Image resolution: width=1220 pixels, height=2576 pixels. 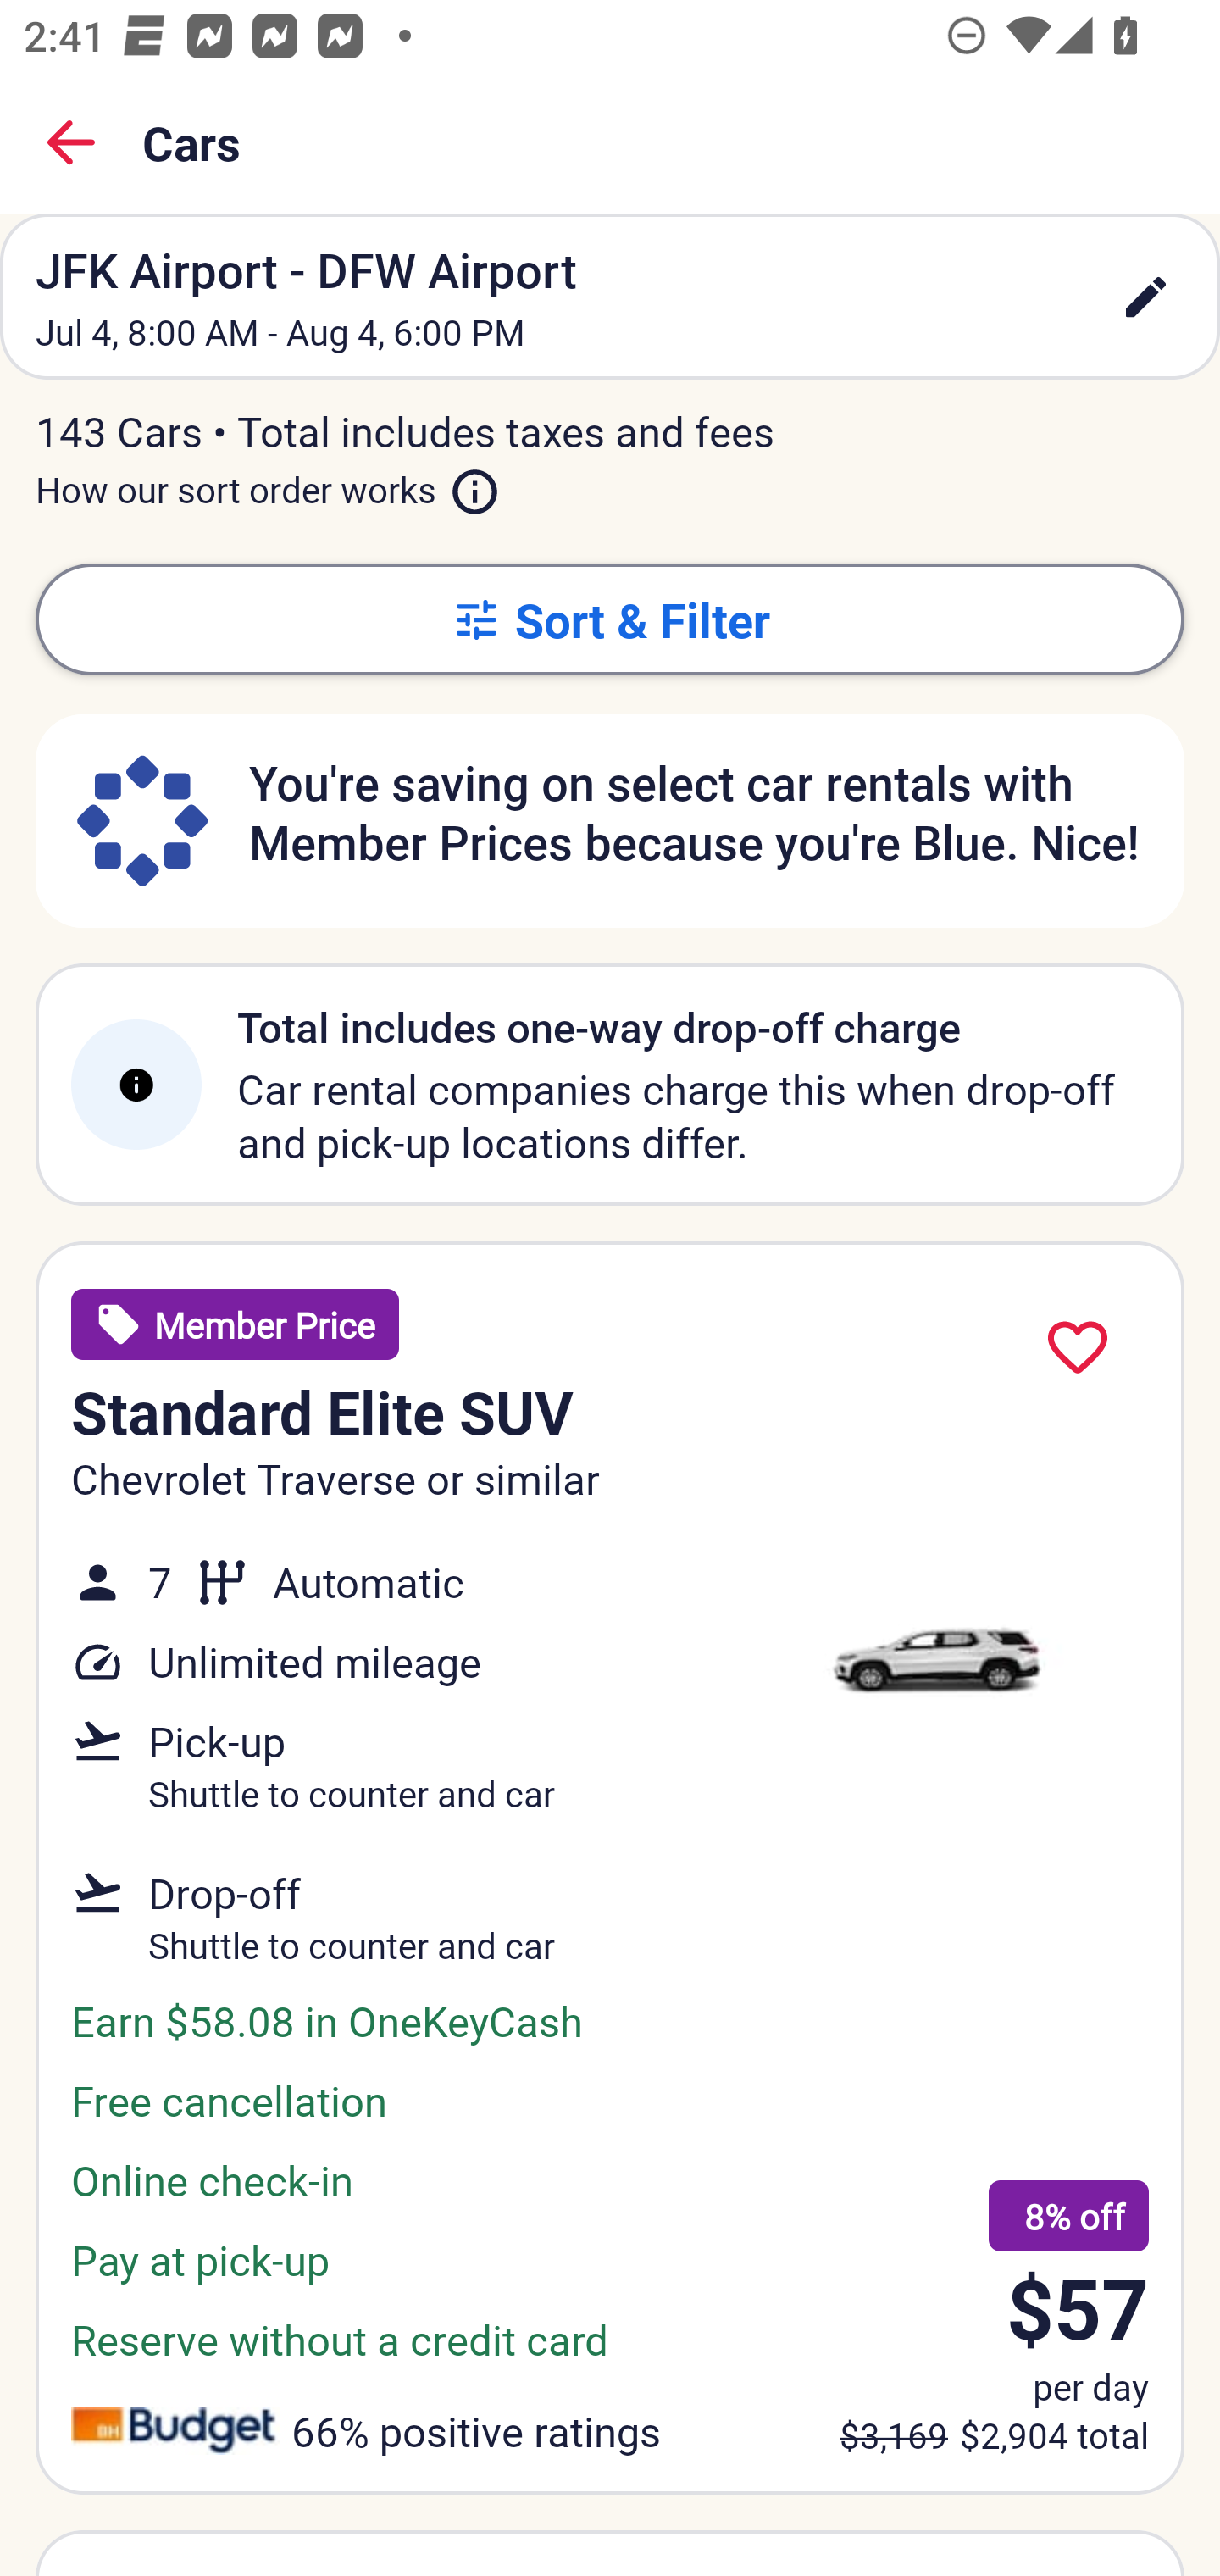 I want to click on Sort & Filter, so click(x=610, y=619).